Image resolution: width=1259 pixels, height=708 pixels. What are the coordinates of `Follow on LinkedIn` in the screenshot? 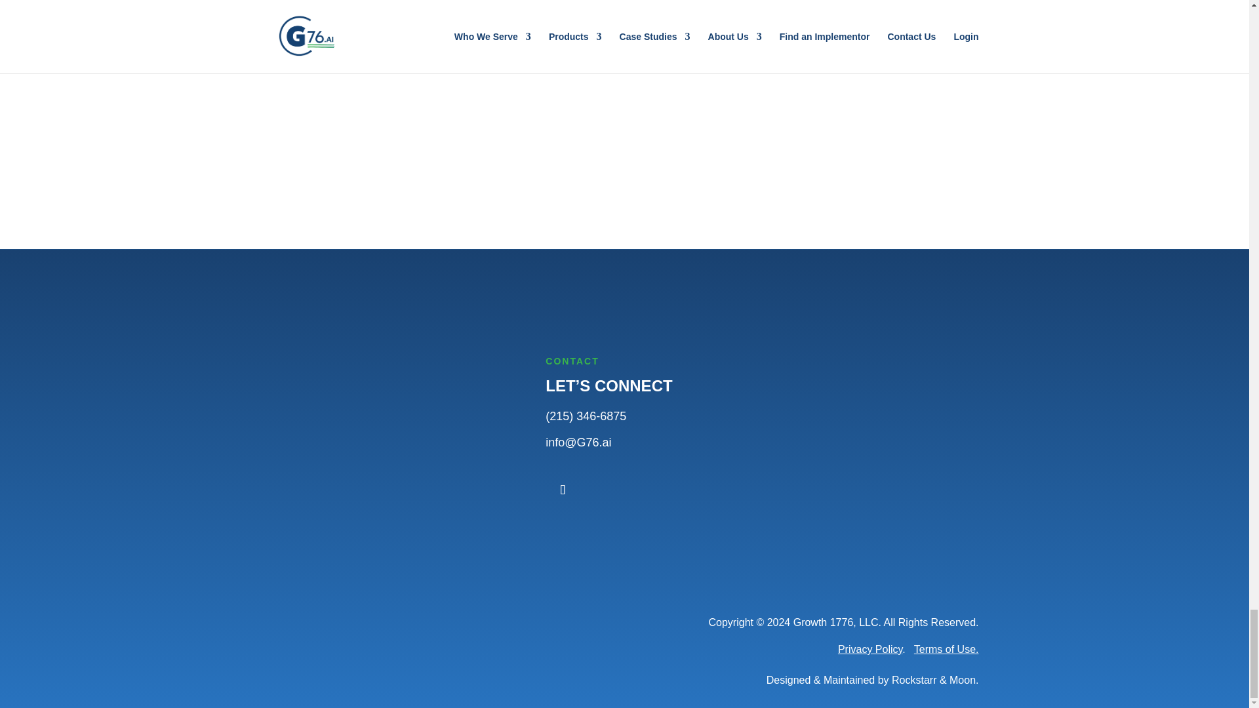 It's located at (562, 490).